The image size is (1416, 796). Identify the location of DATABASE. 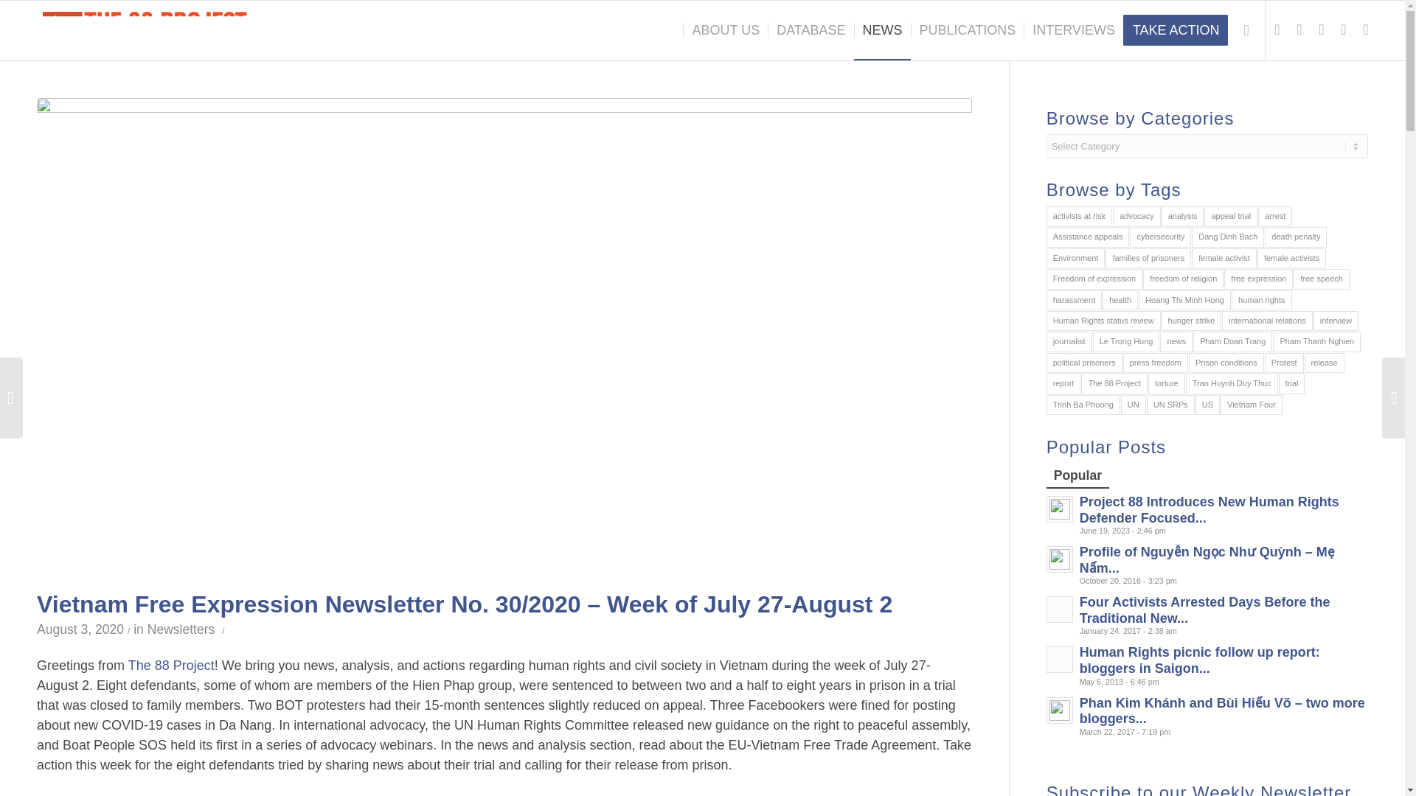
(810, 30).